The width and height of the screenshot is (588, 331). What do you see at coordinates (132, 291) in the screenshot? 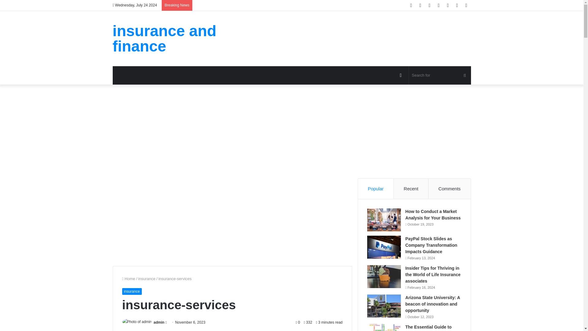
I see `insurance` at bounding box center [132, 291].